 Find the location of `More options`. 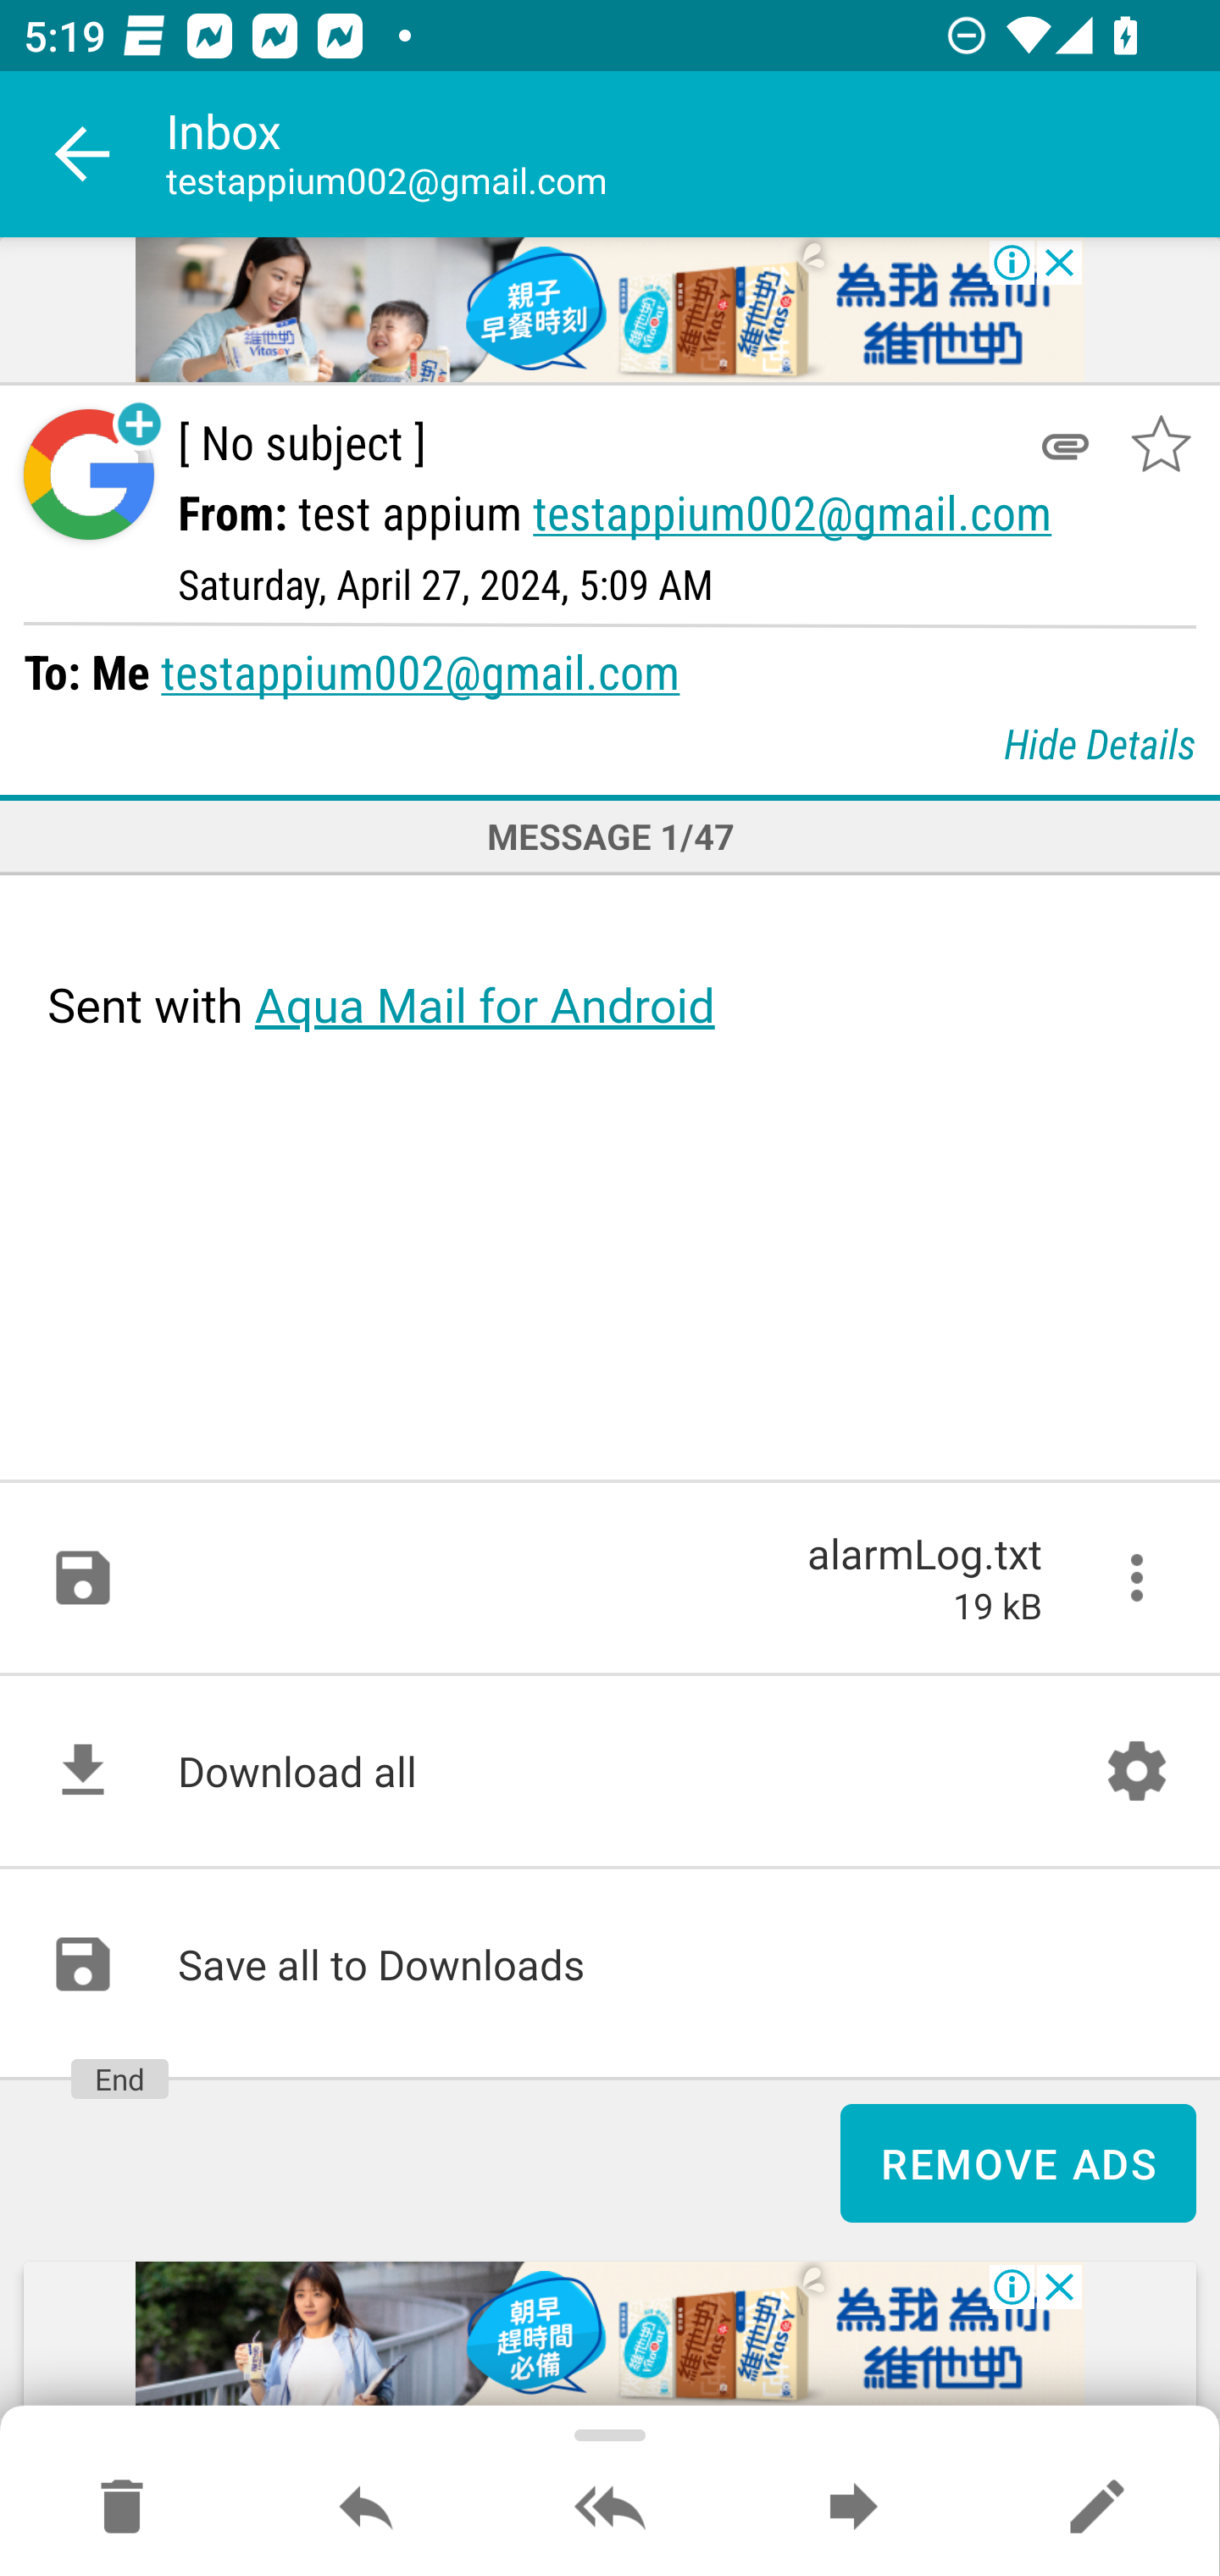

More options is located at coordinates (1137, 1578).